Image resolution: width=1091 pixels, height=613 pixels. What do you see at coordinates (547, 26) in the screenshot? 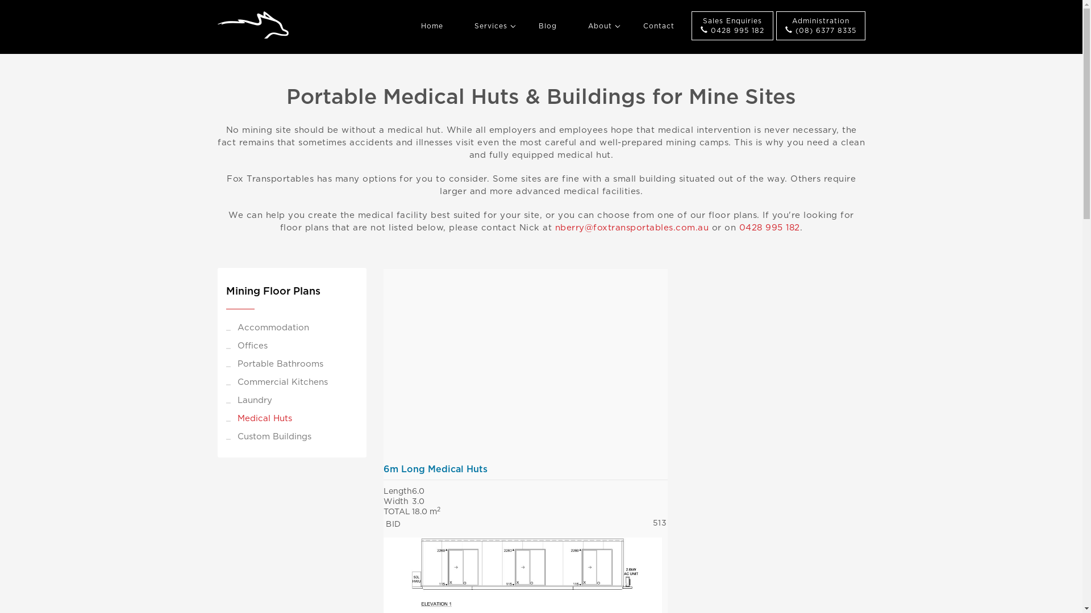
I see `Blog` at bounding box center [547, 26].